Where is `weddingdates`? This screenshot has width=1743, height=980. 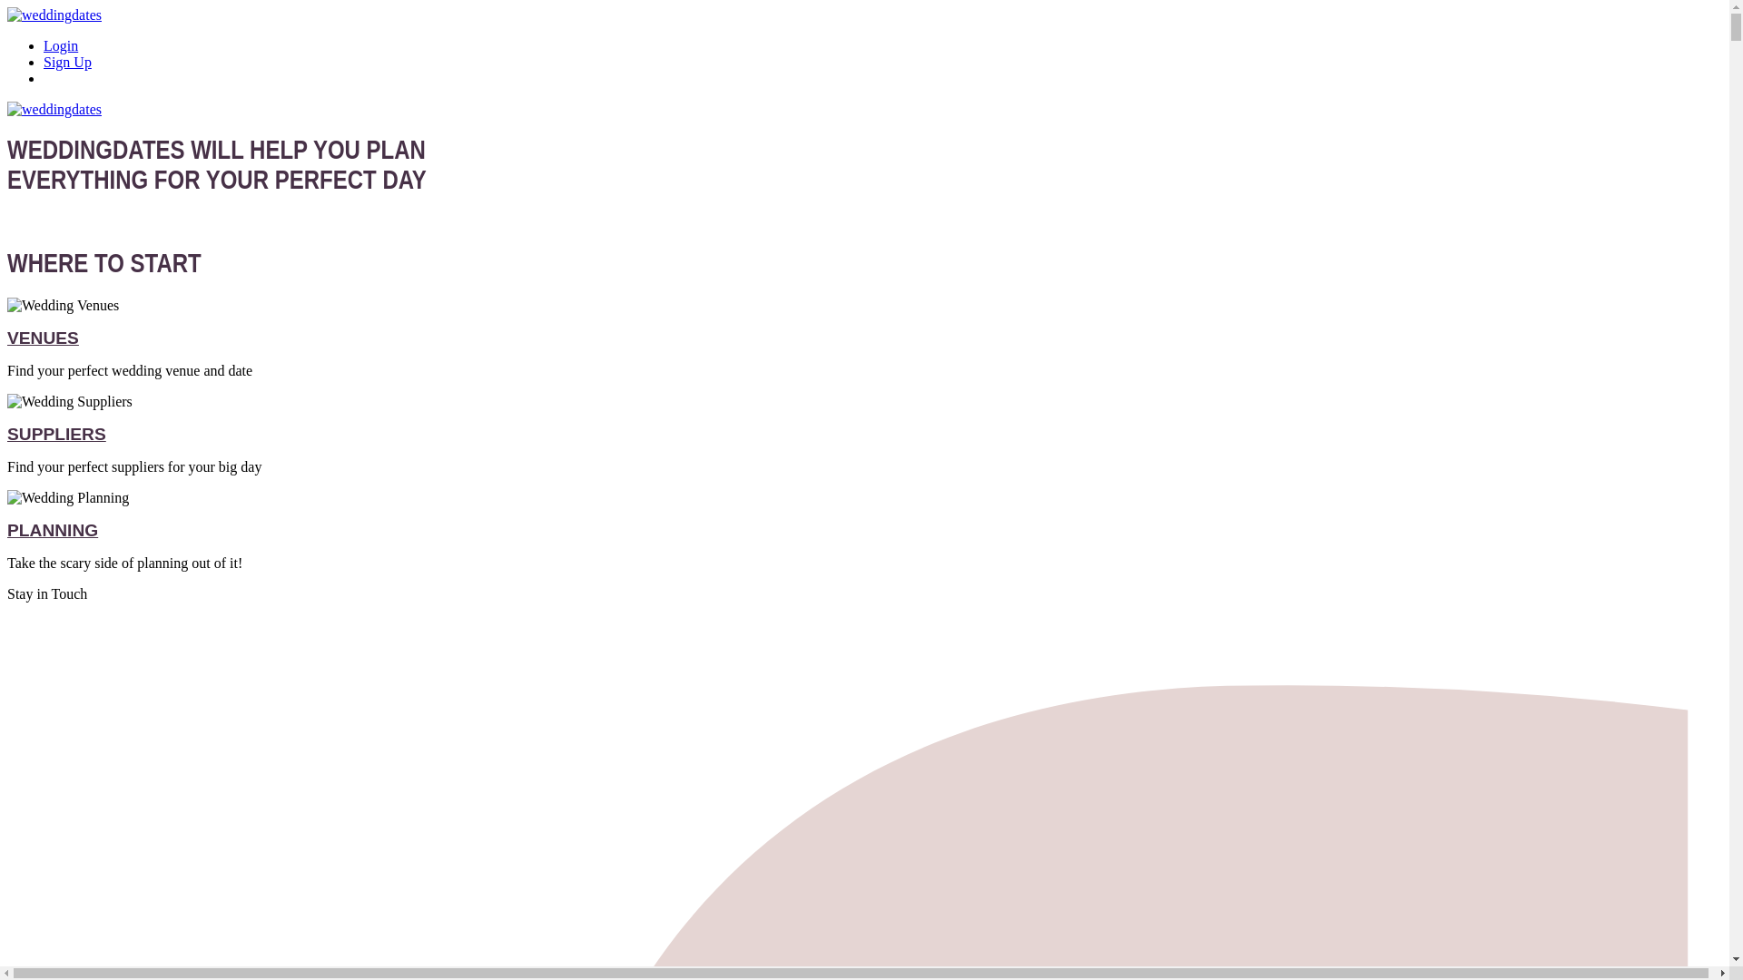 weddingdates is located at coordinates (54, 109).